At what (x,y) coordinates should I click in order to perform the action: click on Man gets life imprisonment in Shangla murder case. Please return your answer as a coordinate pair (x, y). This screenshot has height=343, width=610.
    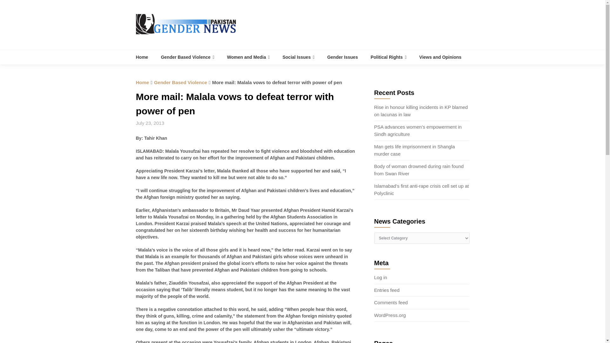
    Looking at the image, I should click on (415, 150).